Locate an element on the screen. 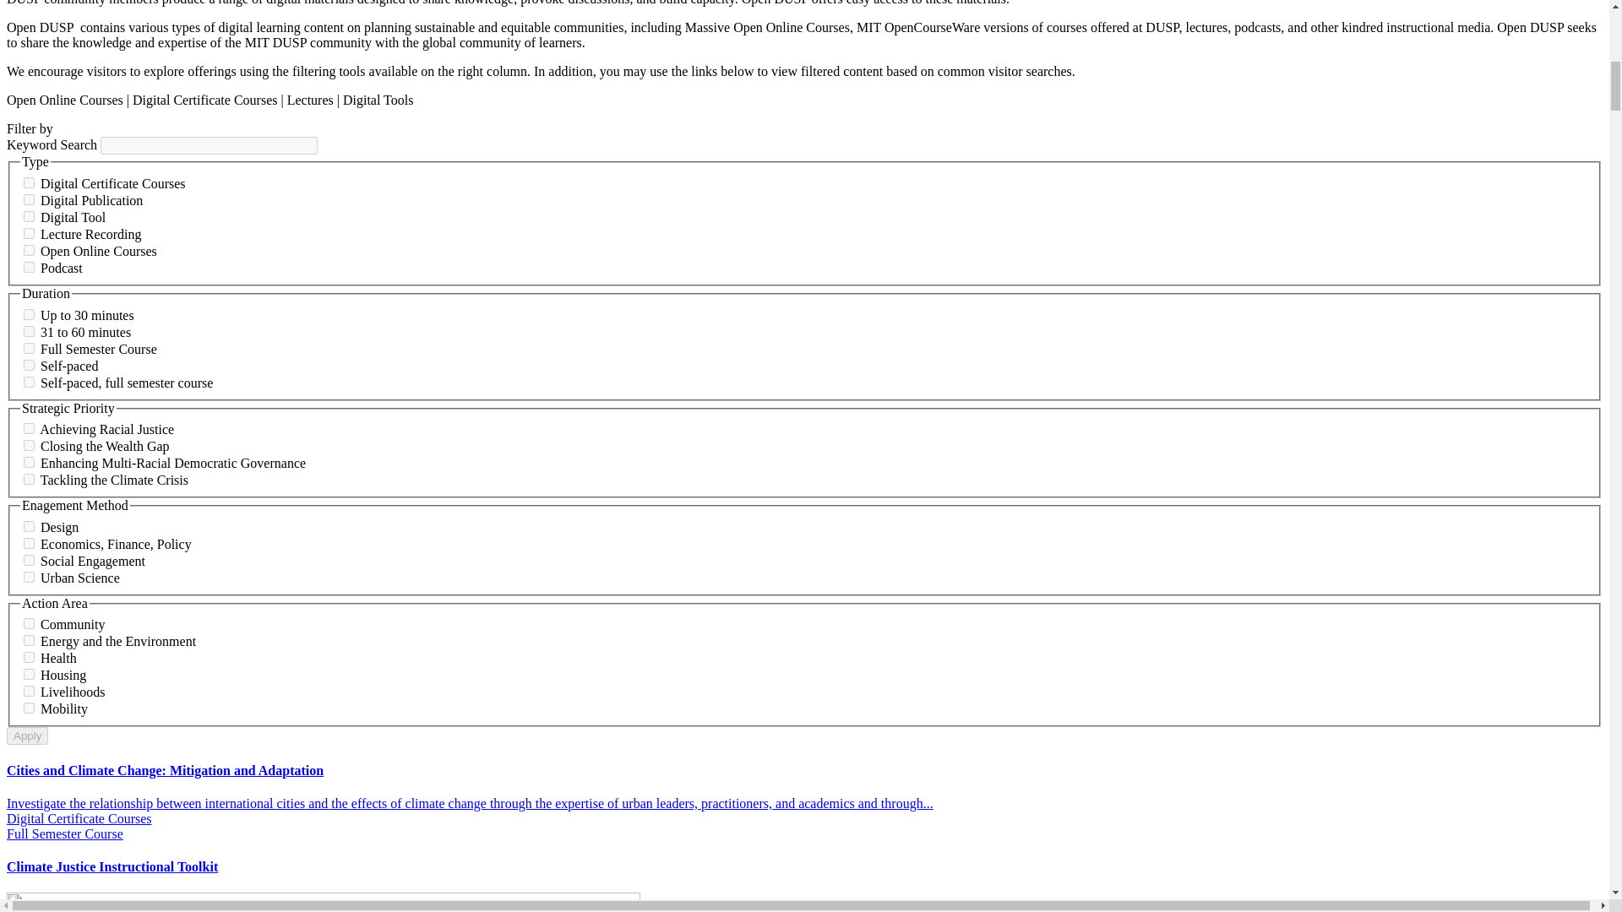 This screenshot has width=1622, height=912. 90 is located at coordinates (29, 365).